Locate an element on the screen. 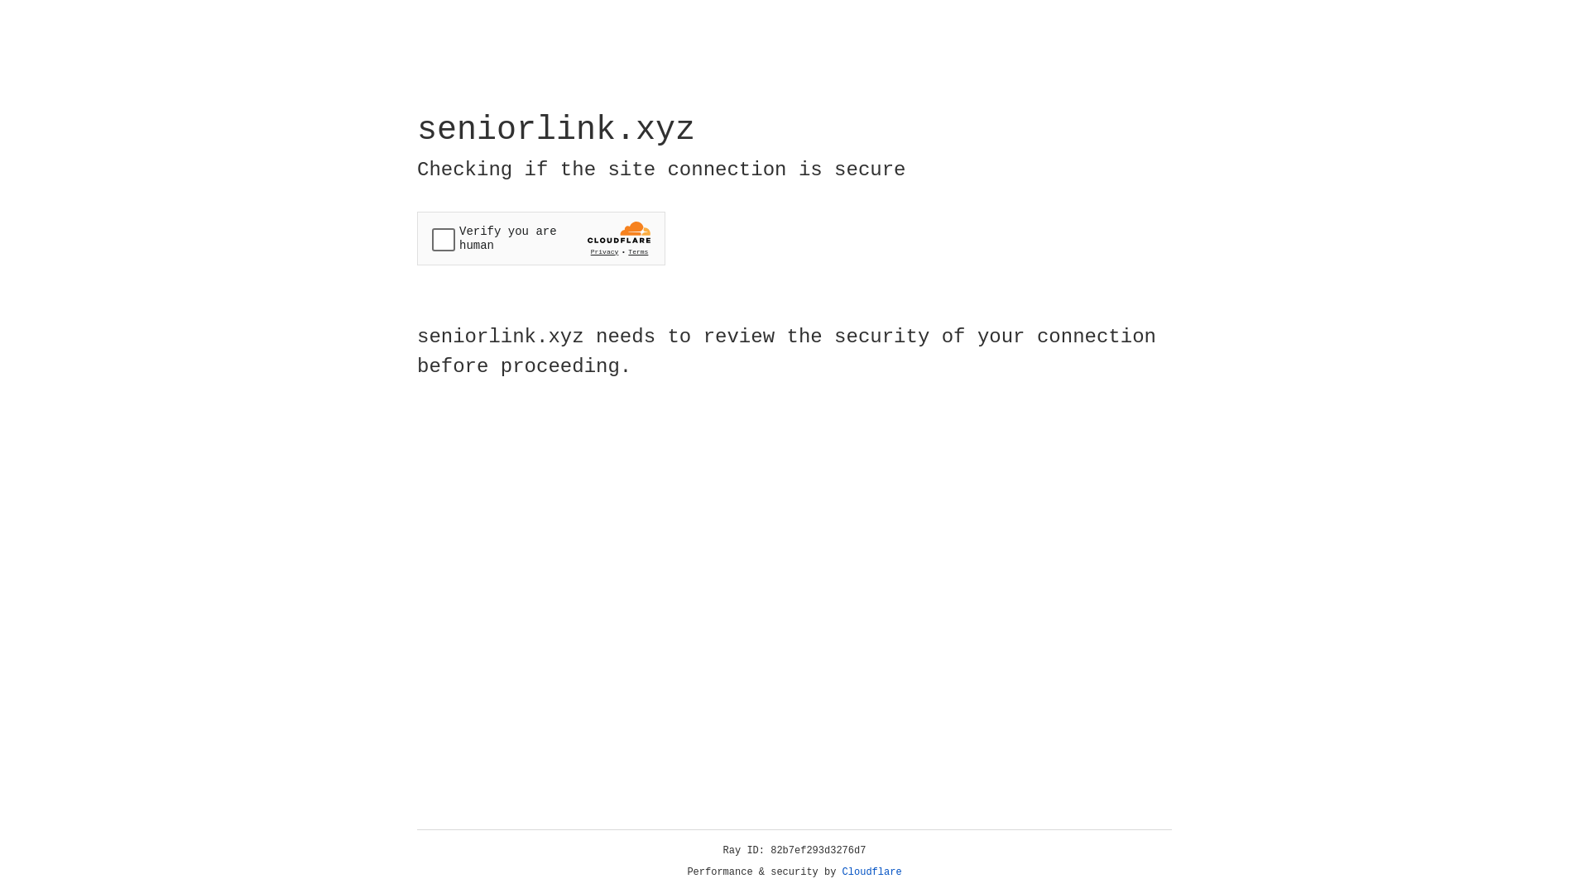  Widget containing a Cloudflare security challenge is located at coordinates (541, 238).